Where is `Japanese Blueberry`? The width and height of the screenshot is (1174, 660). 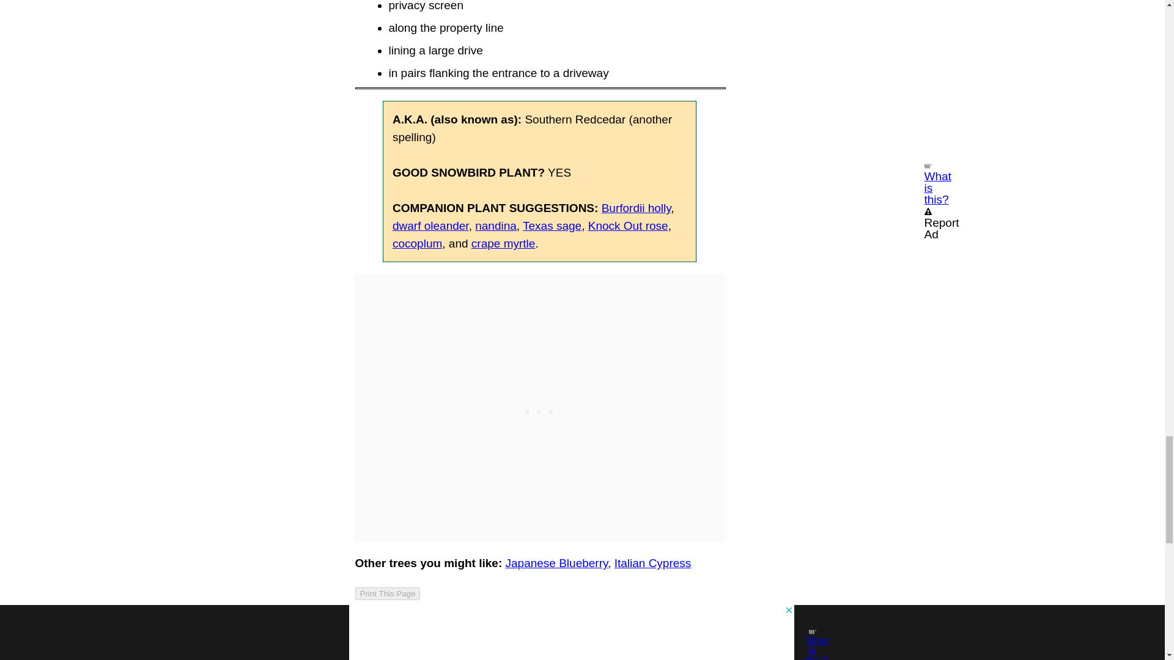 Japanese Blueberry is located at coordinates (556, 563).